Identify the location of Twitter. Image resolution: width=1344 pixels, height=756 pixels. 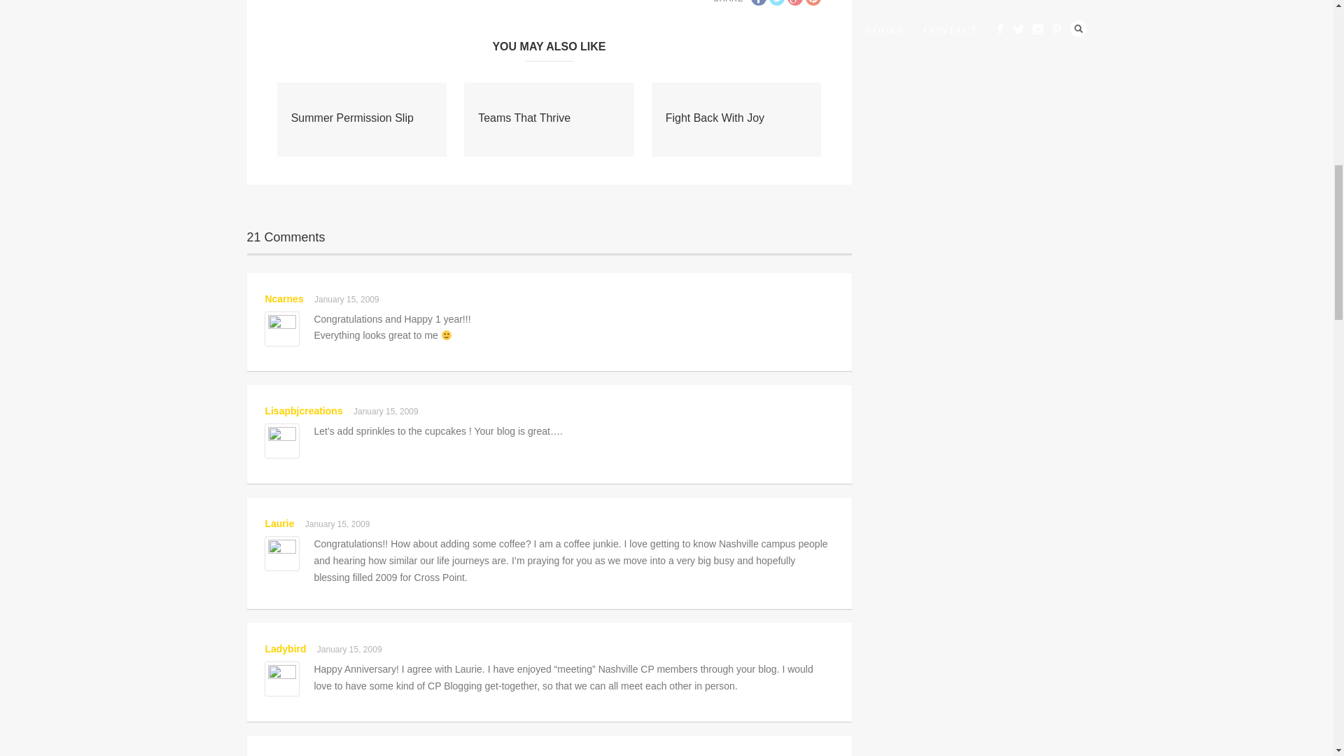
(777, 3).